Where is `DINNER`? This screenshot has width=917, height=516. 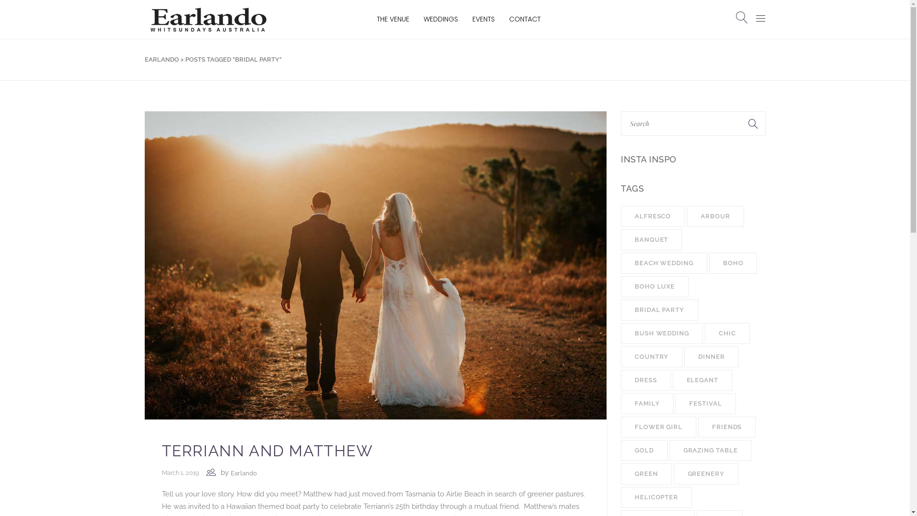 DINNER is located at coordinates (712, 357).